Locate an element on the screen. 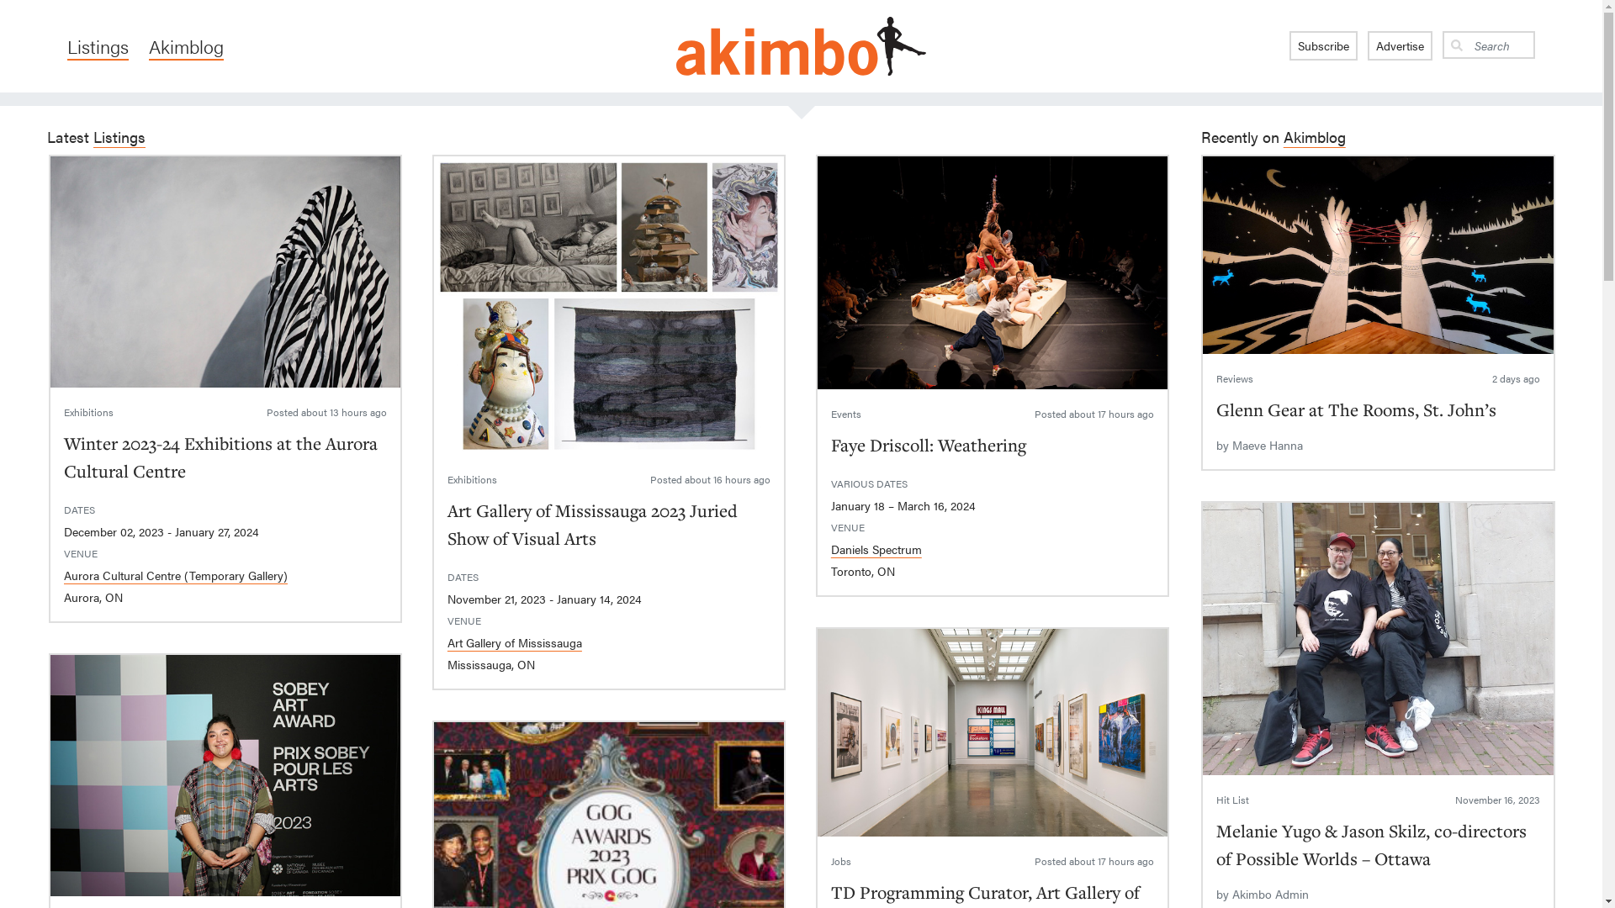  Daniels Spectrum is located at coordinates (876, 549).